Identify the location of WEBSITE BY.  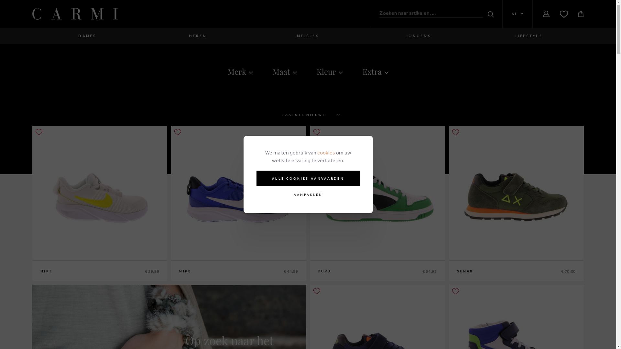
(552, 315).